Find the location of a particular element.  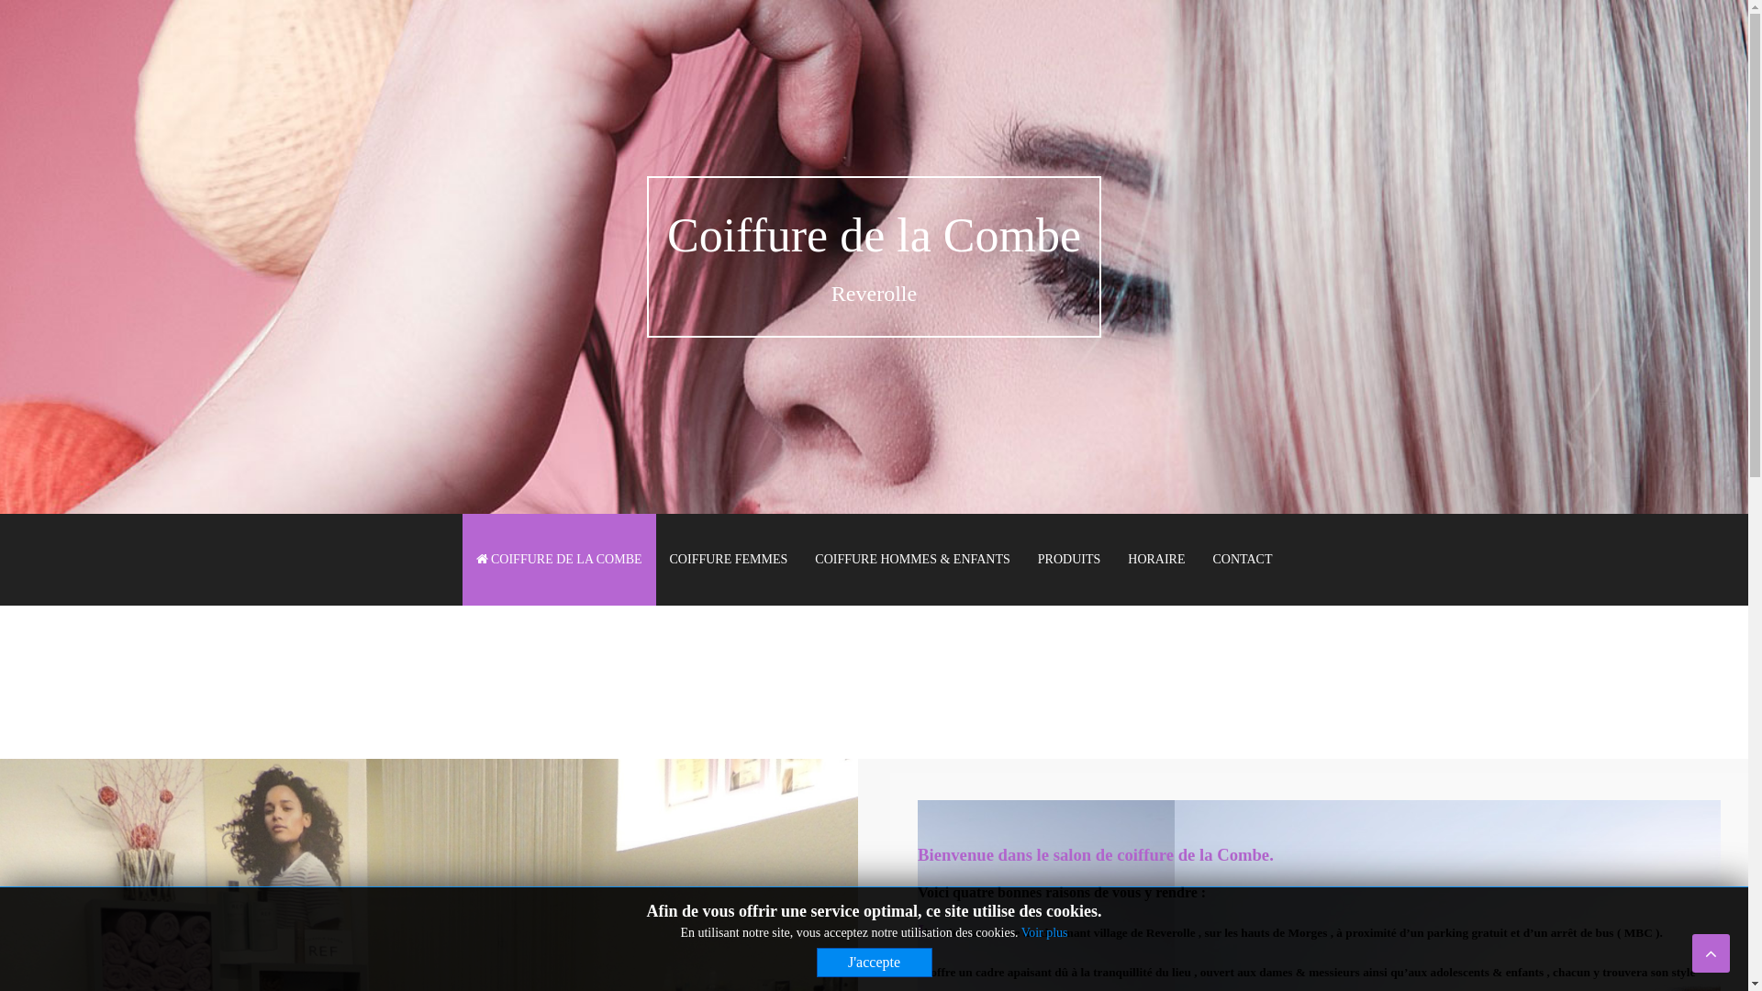

CONTACT is located at coordinates (1243, 560).